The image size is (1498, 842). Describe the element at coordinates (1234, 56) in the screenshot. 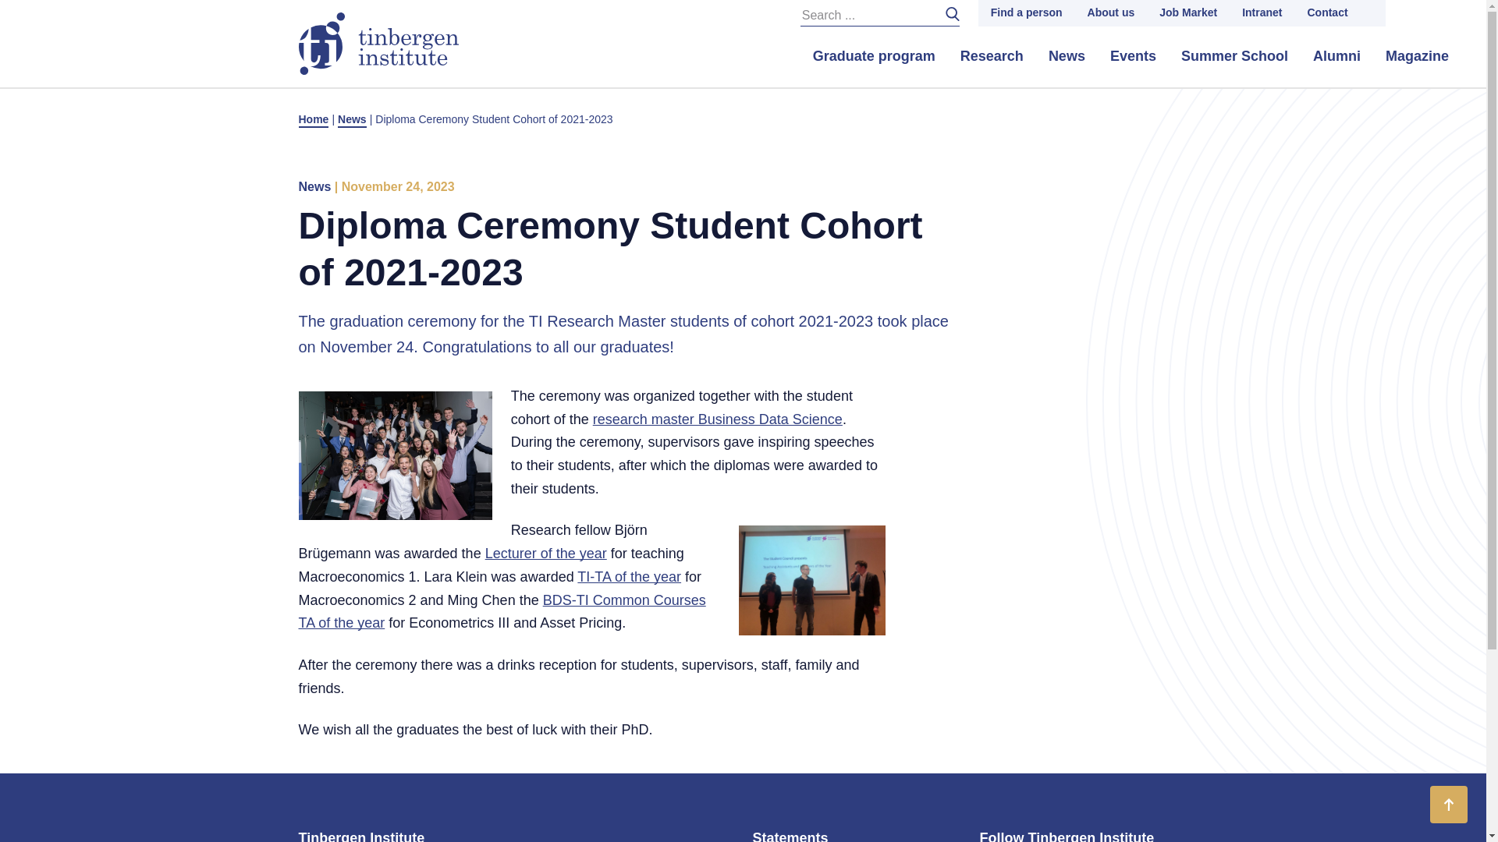

I see `Summer School` at that location.